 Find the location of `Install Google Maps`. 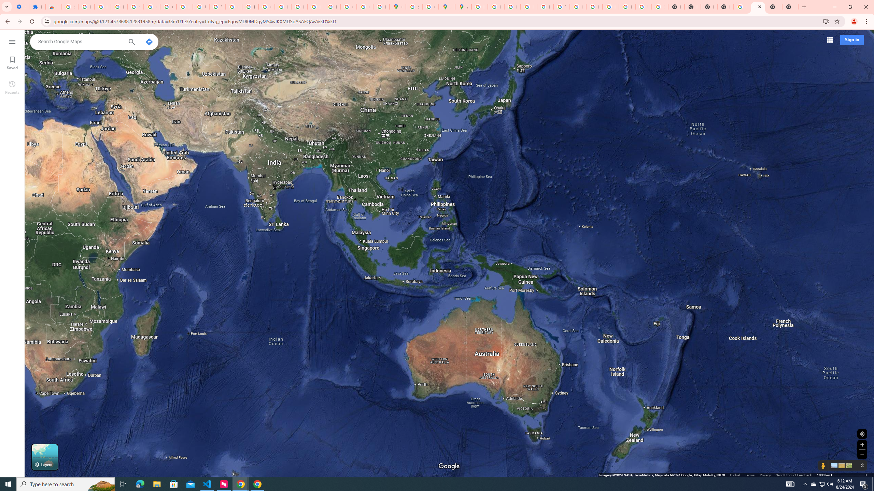

Install Google Maps is located at coordinates (826, 21).